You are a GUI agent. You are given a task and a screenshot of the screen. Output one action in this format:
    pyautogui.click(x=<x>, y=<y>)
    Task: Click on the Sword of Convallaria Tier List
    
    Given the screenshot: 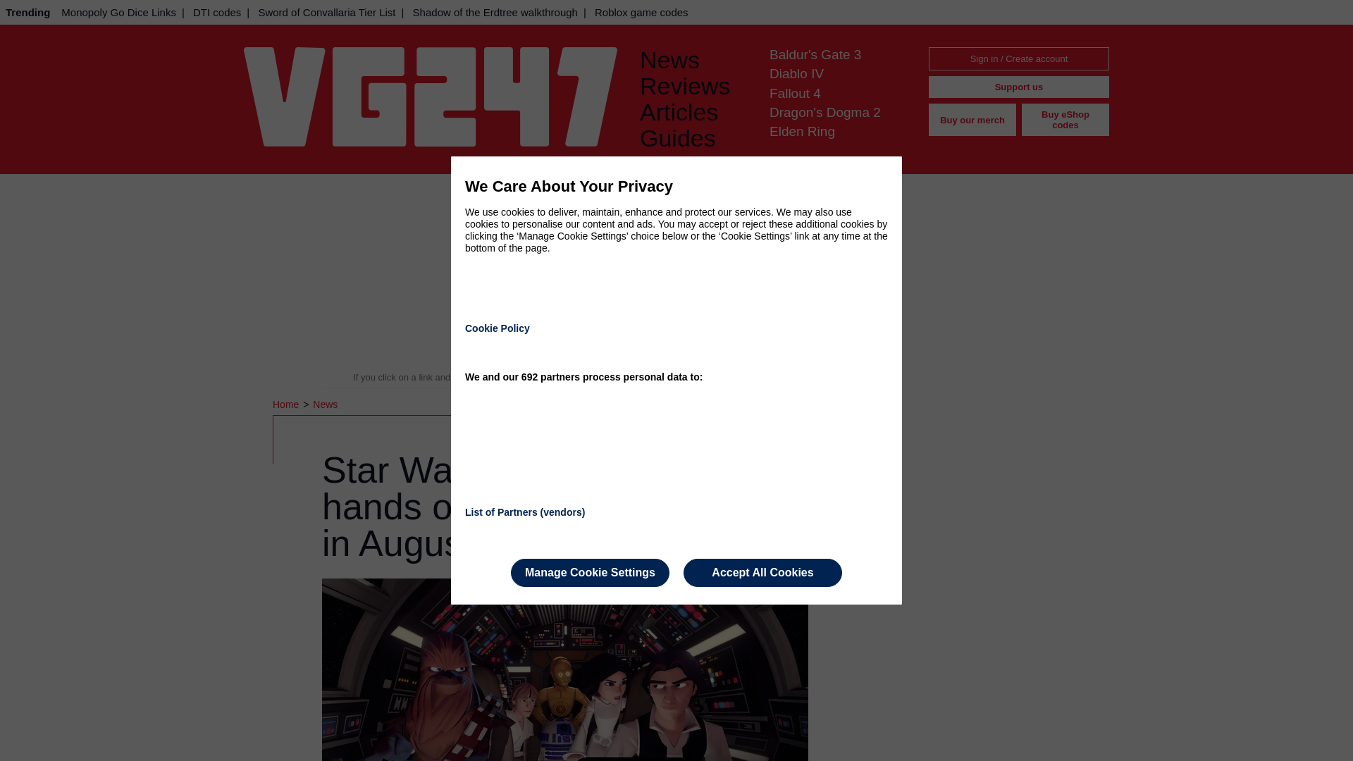 What is the action you would take?
    pyautogui.click(x=326, y=12)
    